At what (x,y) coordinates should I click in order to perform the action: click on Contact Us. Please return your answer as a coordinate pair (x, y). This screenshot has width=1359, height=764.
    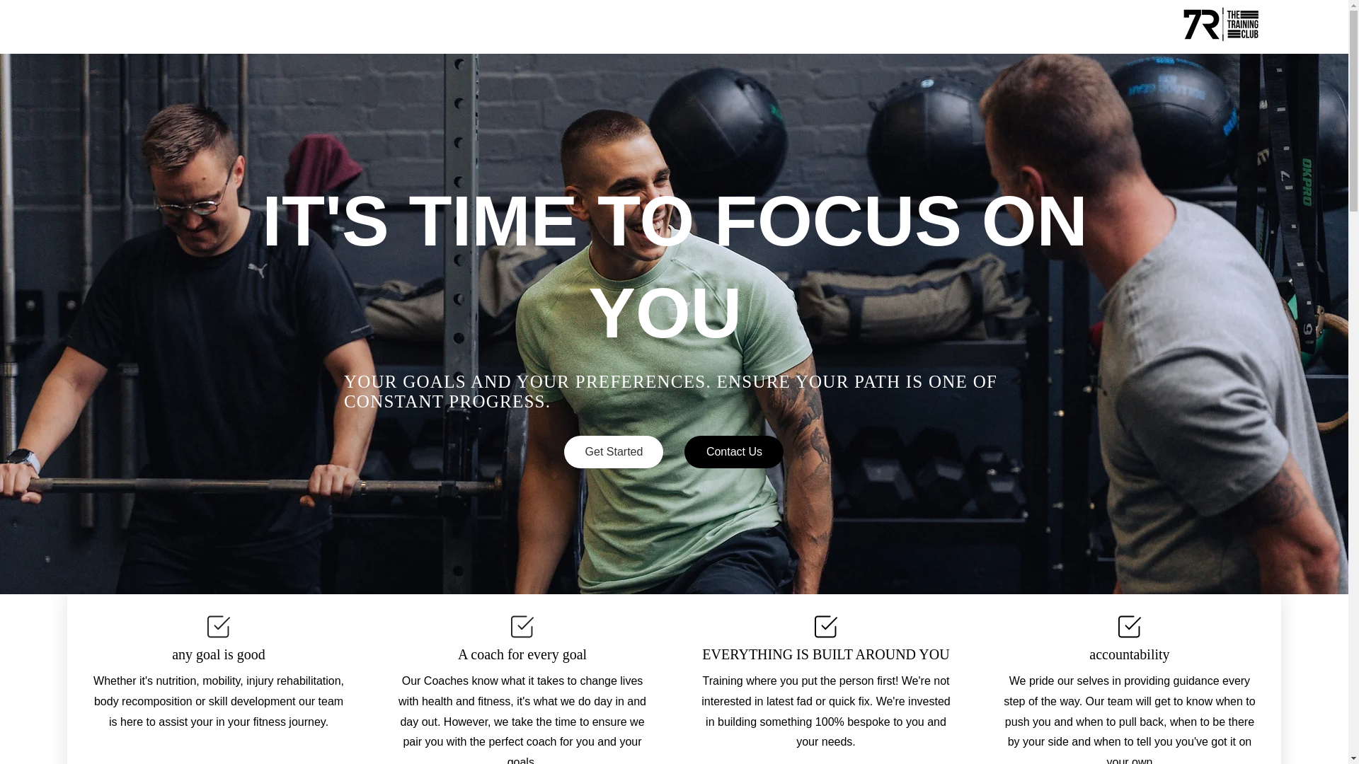
    Looking at the image, I should click on (734, 451).